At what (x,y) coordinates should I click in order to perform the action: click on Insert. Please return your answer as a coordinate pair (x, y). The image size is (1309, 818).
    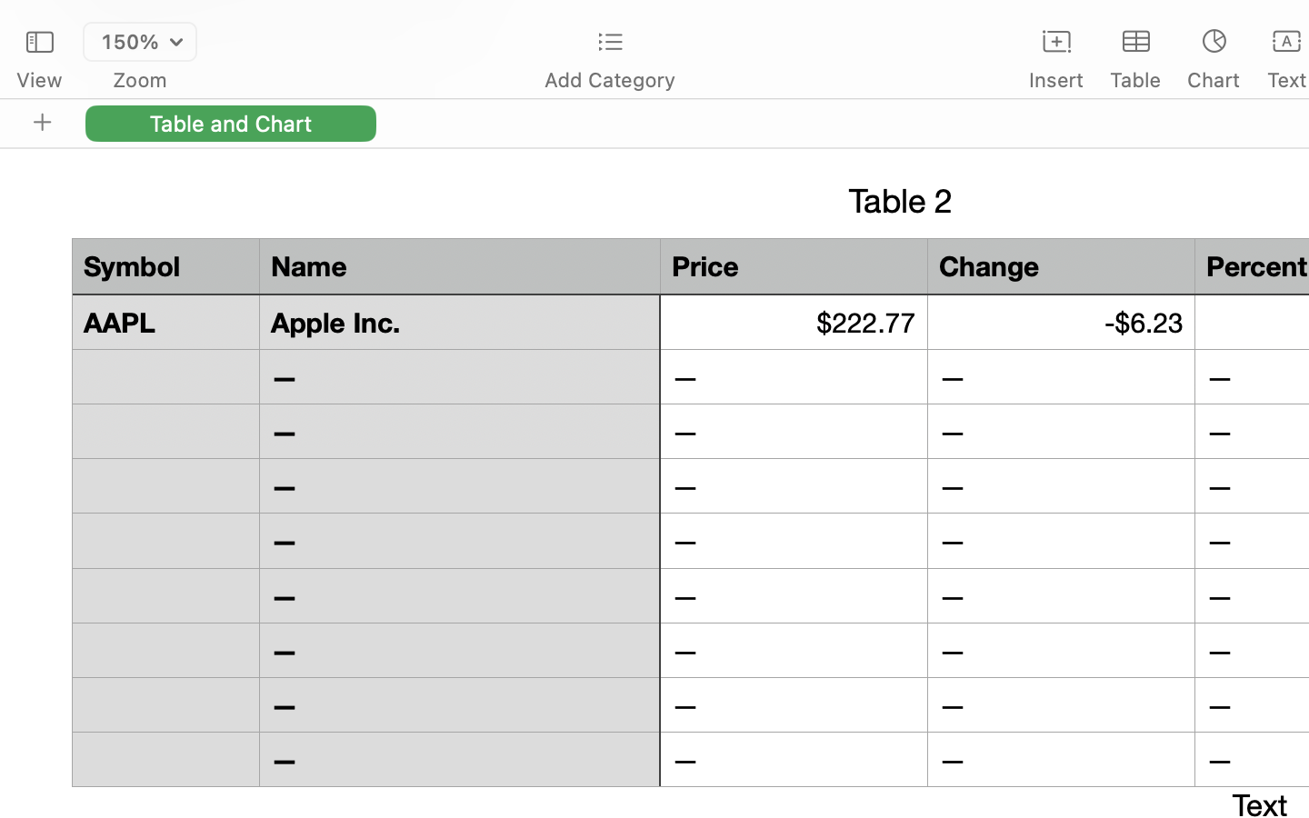
    Looking at the image, I should click on (1056, 80).